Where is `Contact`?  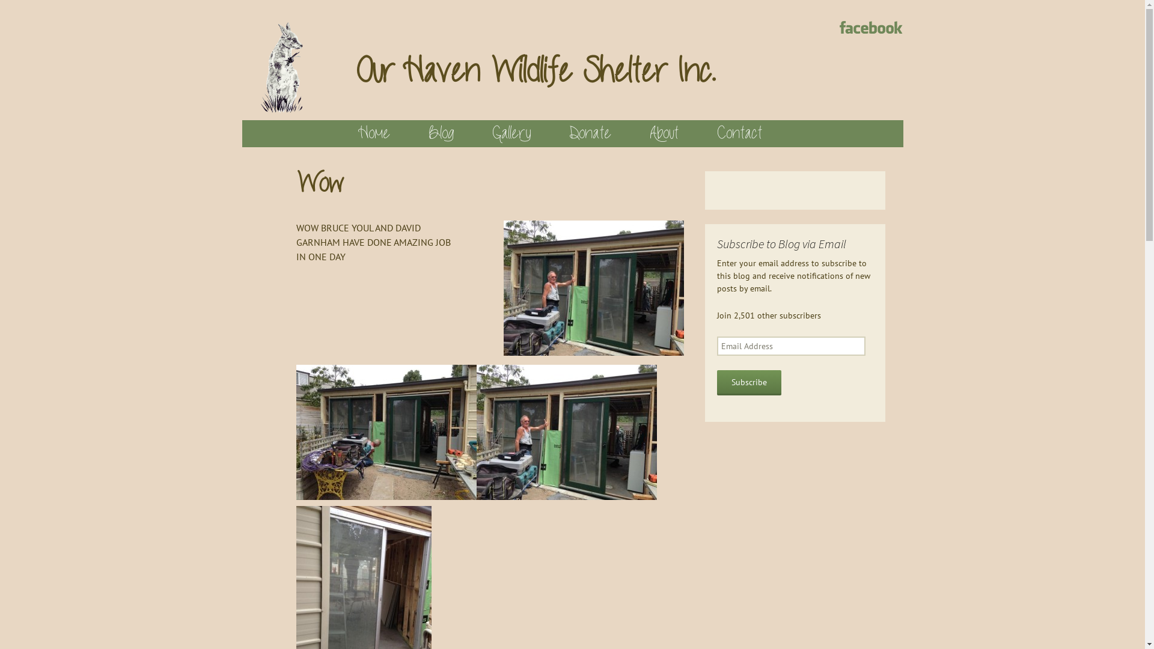 Contact is located at coordinates (739, 133).